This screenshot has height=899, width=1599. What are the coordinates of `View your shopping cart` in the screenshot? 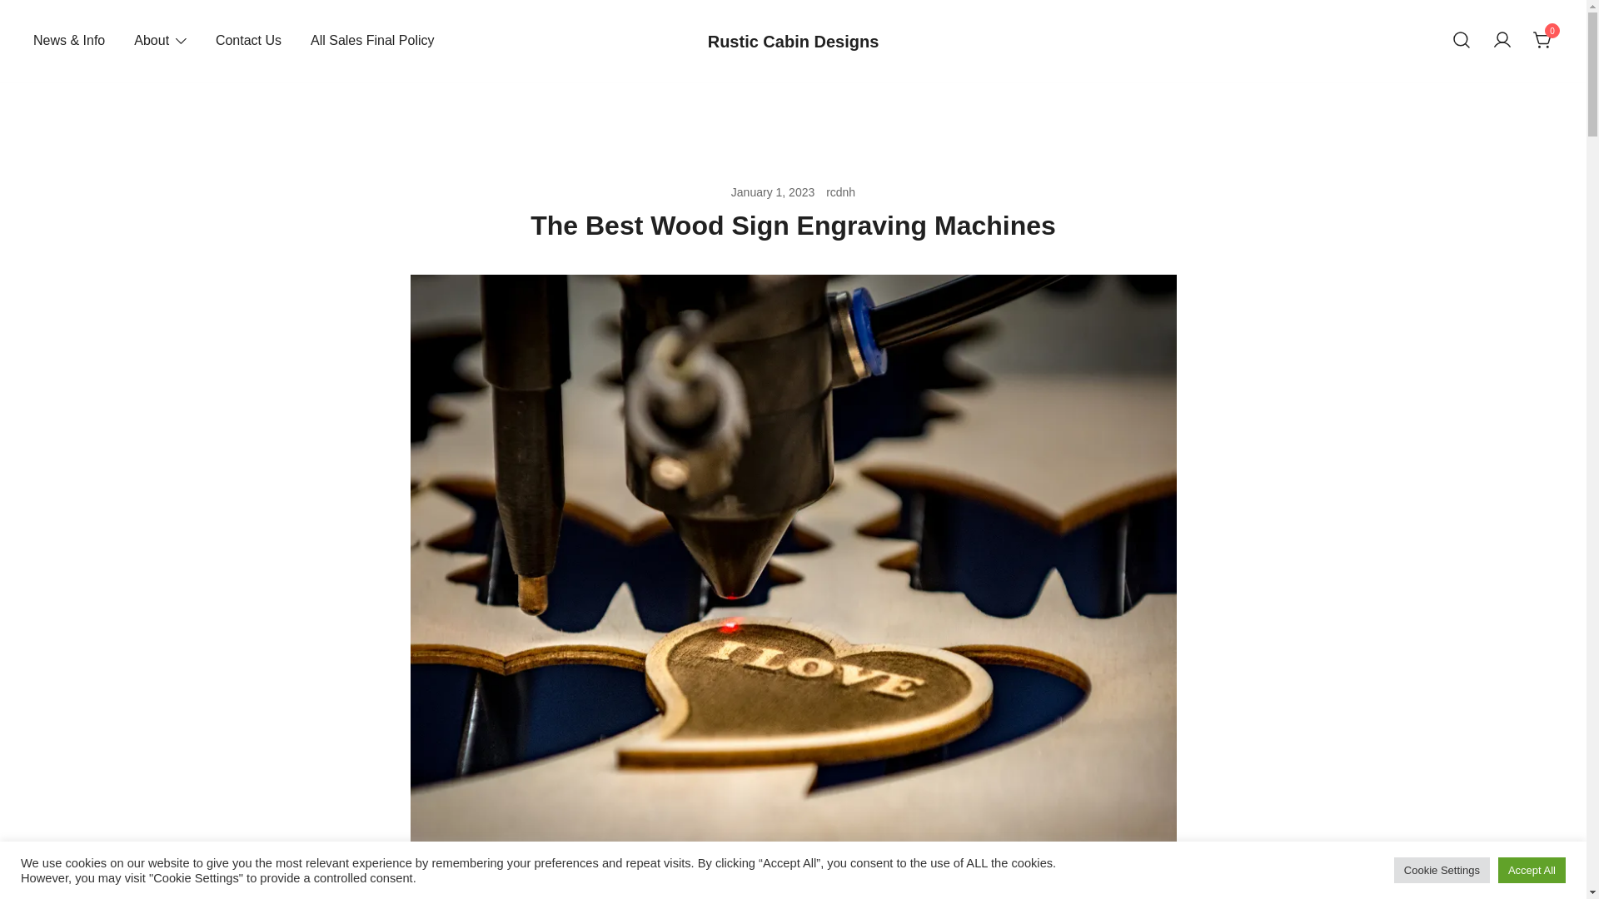 It's located at (1542, 40).